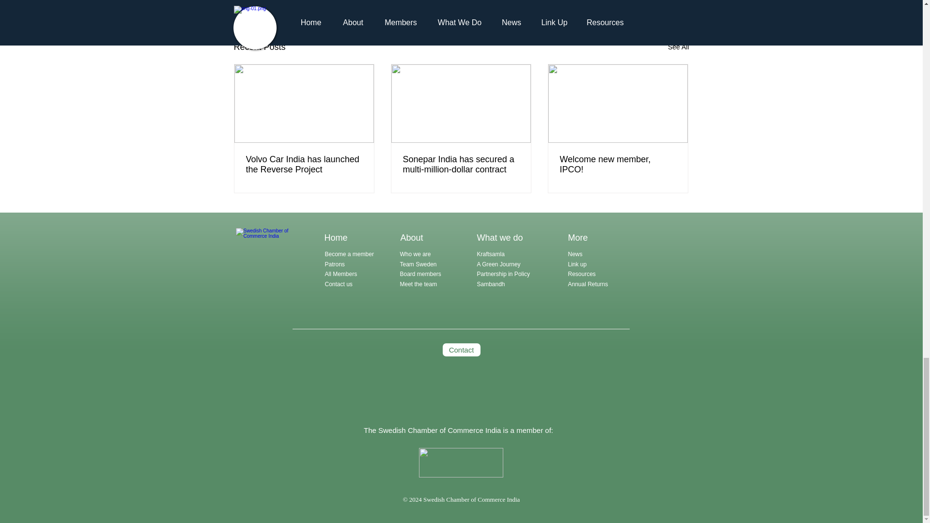  Describe the element at coordinates (418, 284) in the screenshot. I see `Meet the team` at that location.